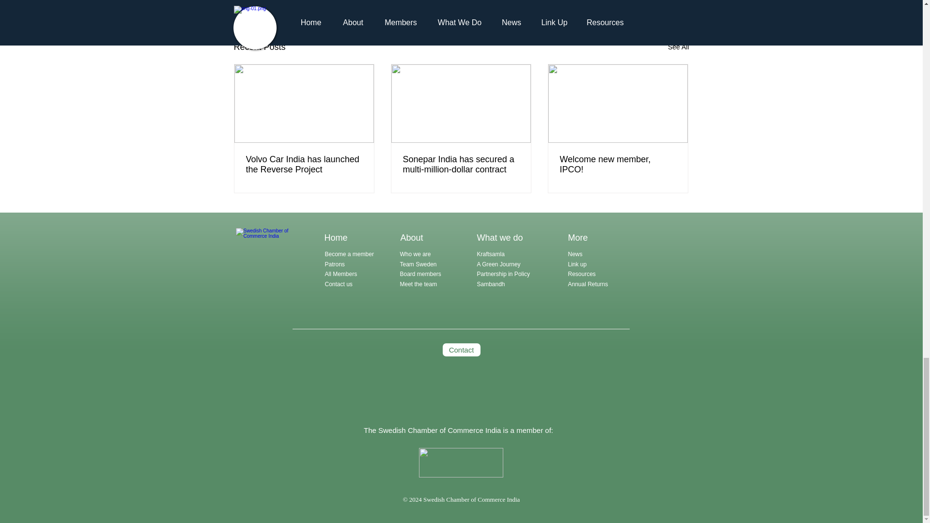  Describe the element at coordinates (418, 284) in the screenshot. I see `Meet the team` at that location.